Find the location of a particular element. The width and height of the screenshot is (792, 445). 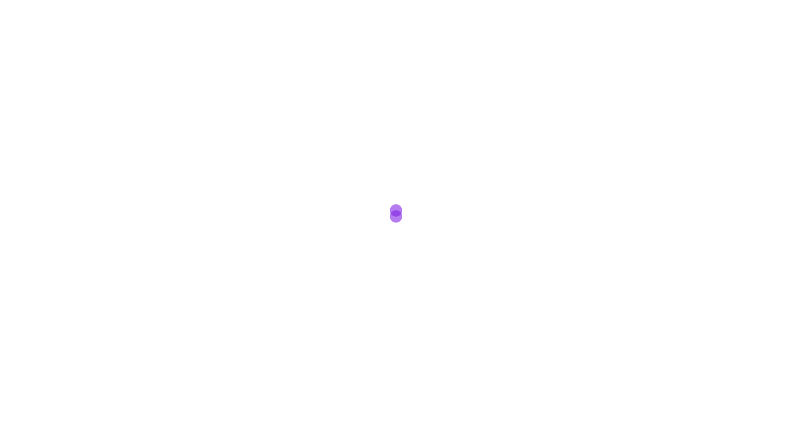

Home is located at coordinates (183, 37).